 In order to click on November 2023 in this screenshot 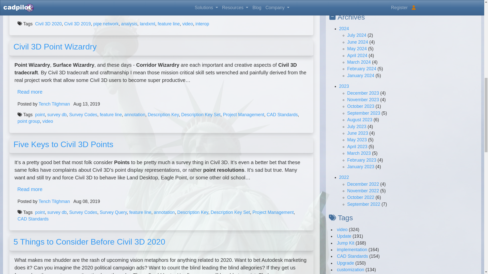, I will do `click(363, 99)`.